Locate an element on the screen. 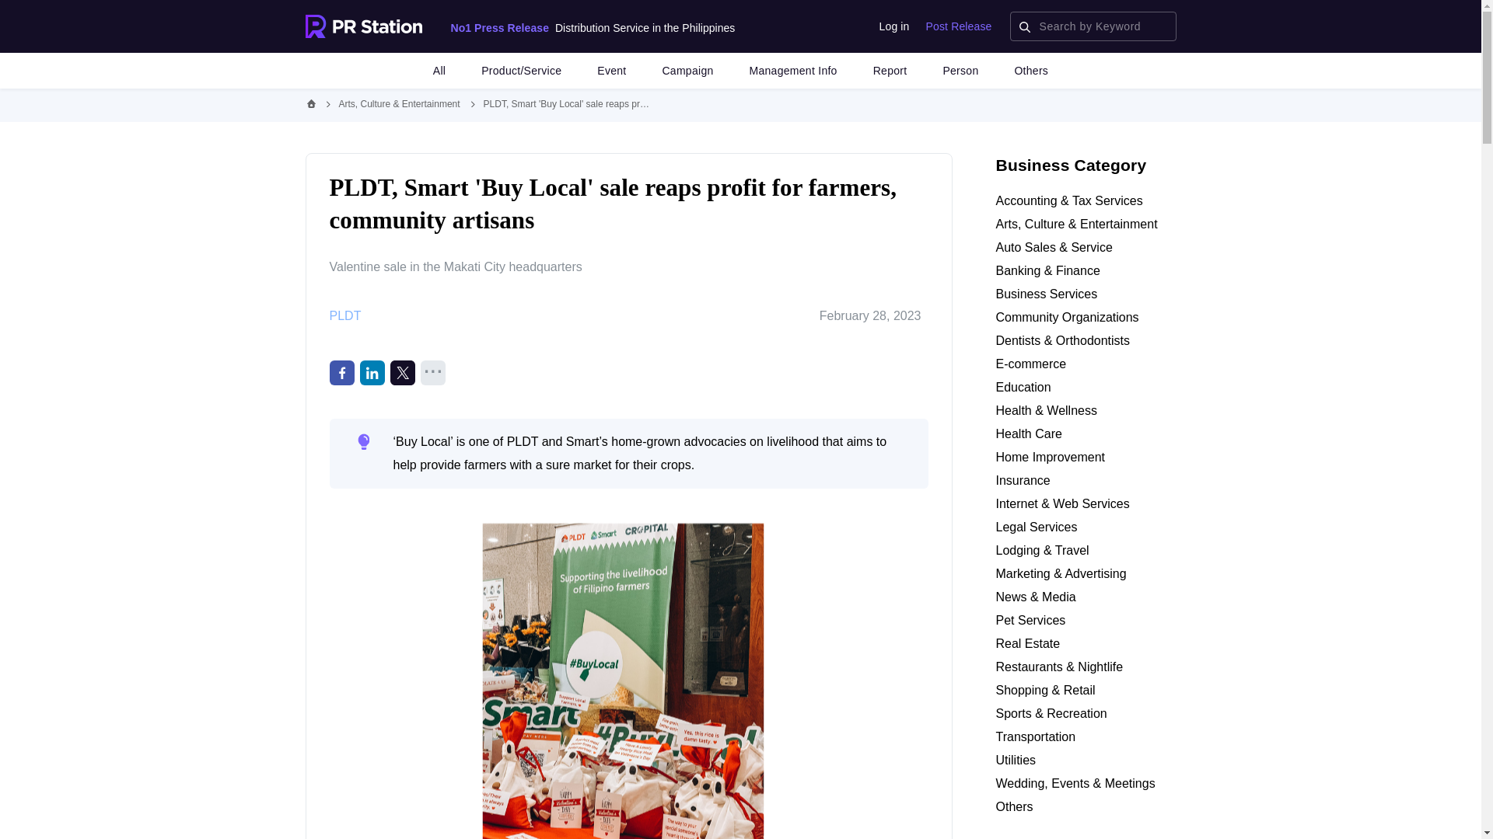 This screenshot has width=1493, height=839. Event is located at coordinates (611, 71).